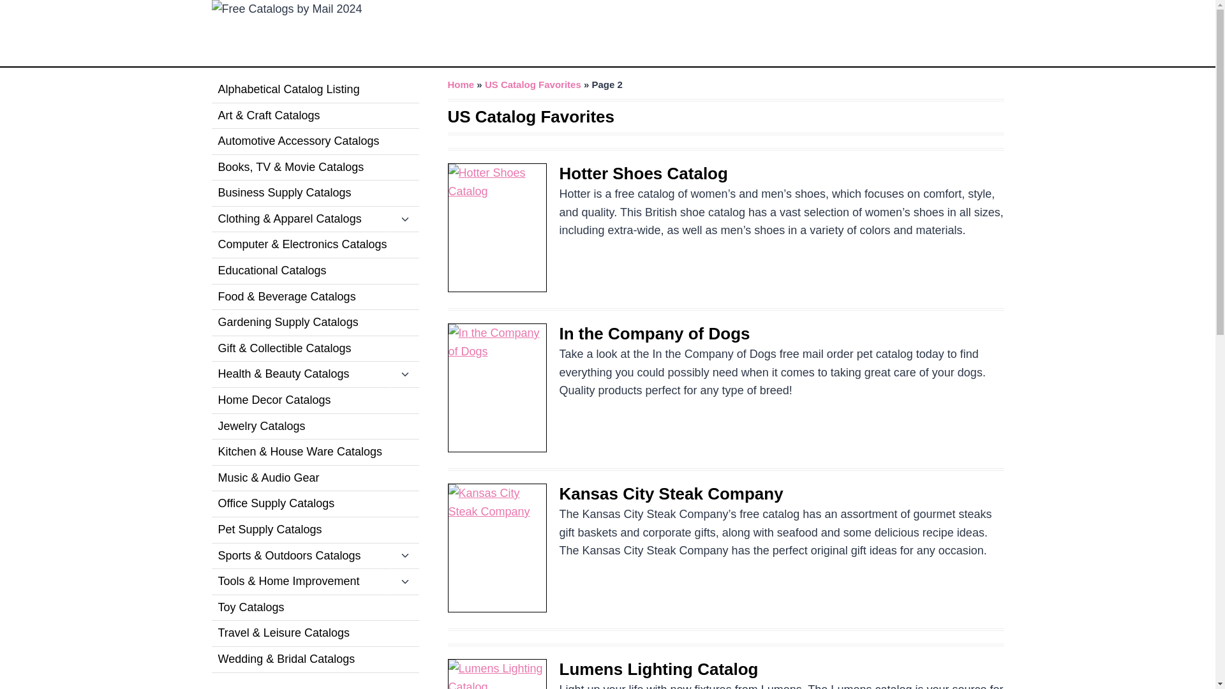  I want to click on Gardening Supply Catalogs, so click(315, 323).